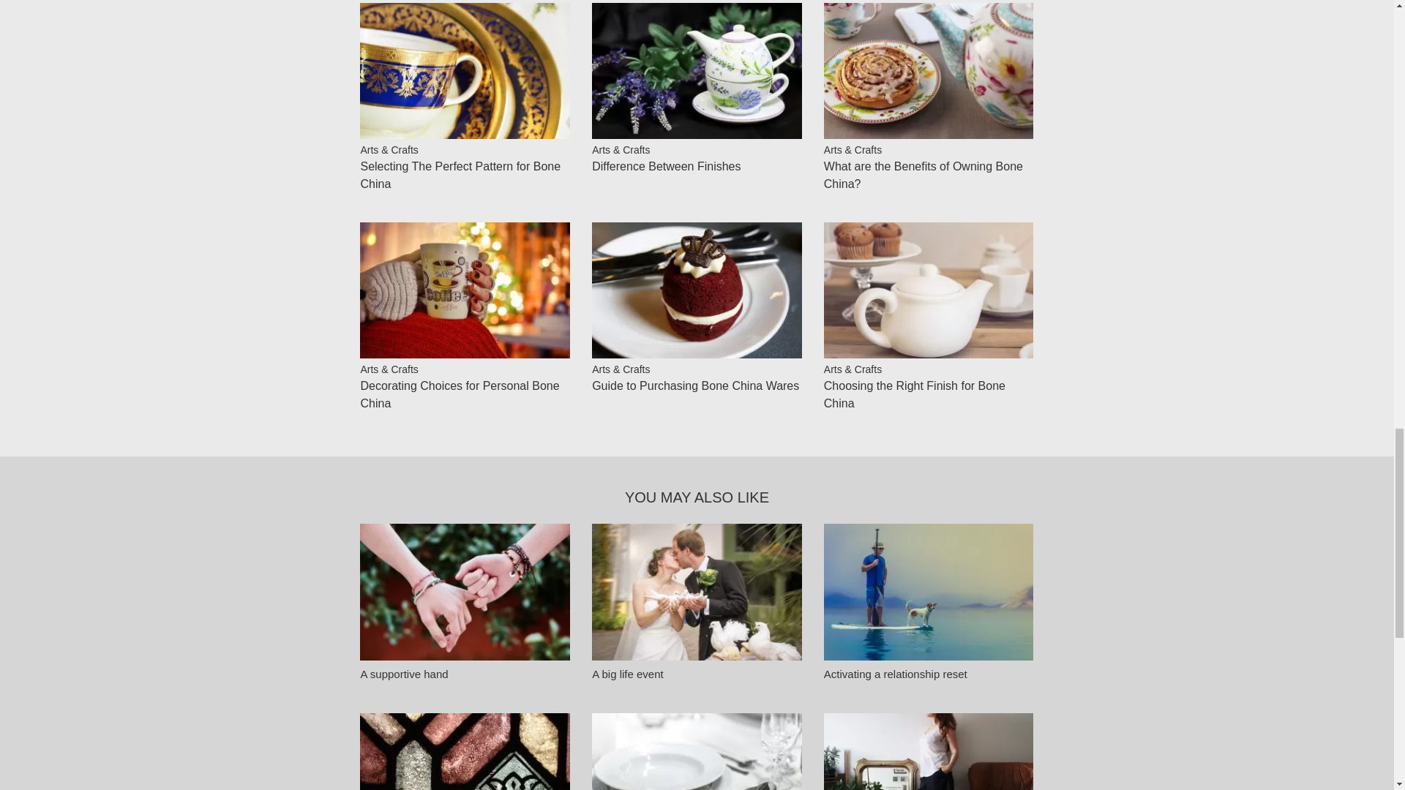 The height and width of the screenshot is (790, 1405). Describe the element at coordinates (404, 673) in the screenshot. I see `A supportive hand` at that location.